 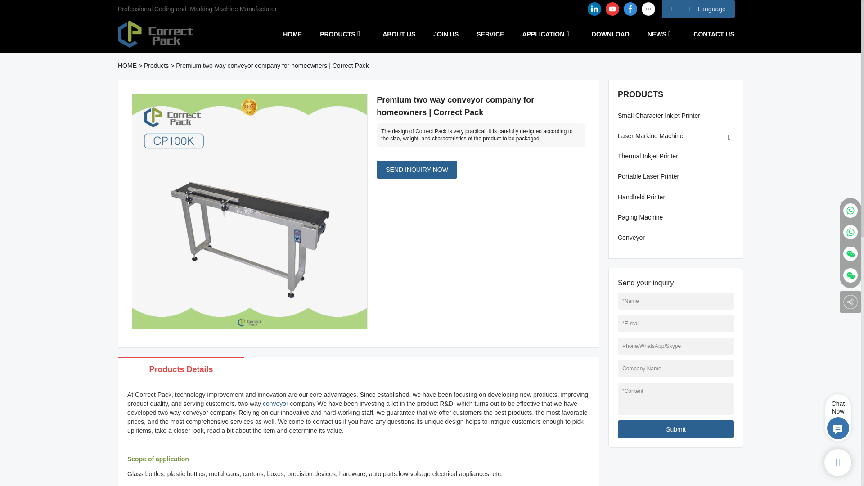 What do you see at coordinates (446, 34) in the screenshot?
I see `JOIN US` at bounding box center [446, 34].